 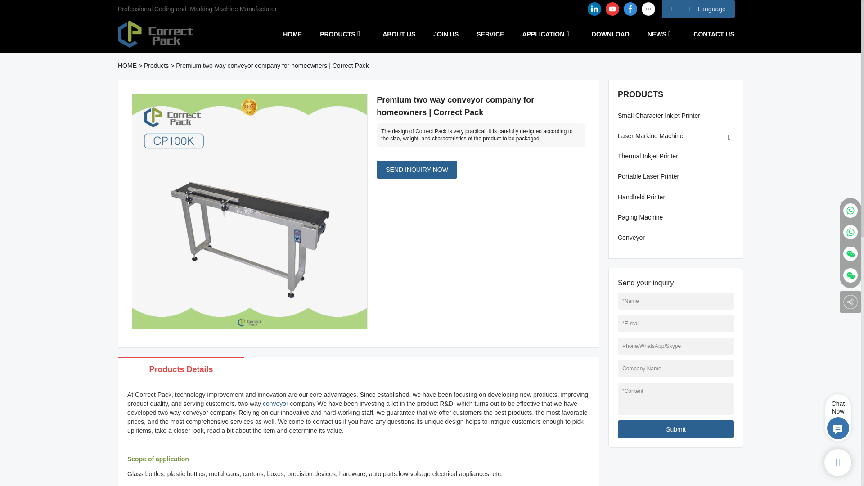 What do you see at coordinates (446, 34) in the screenshot?
I see `JOIN US` at bounding box center [446, 34].